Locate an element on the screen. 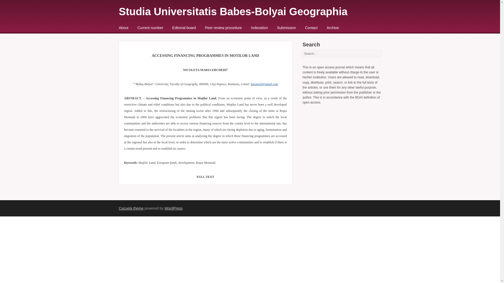 This screenshot has height=283, width=504. WordPress is located at coordinates (174, 208).